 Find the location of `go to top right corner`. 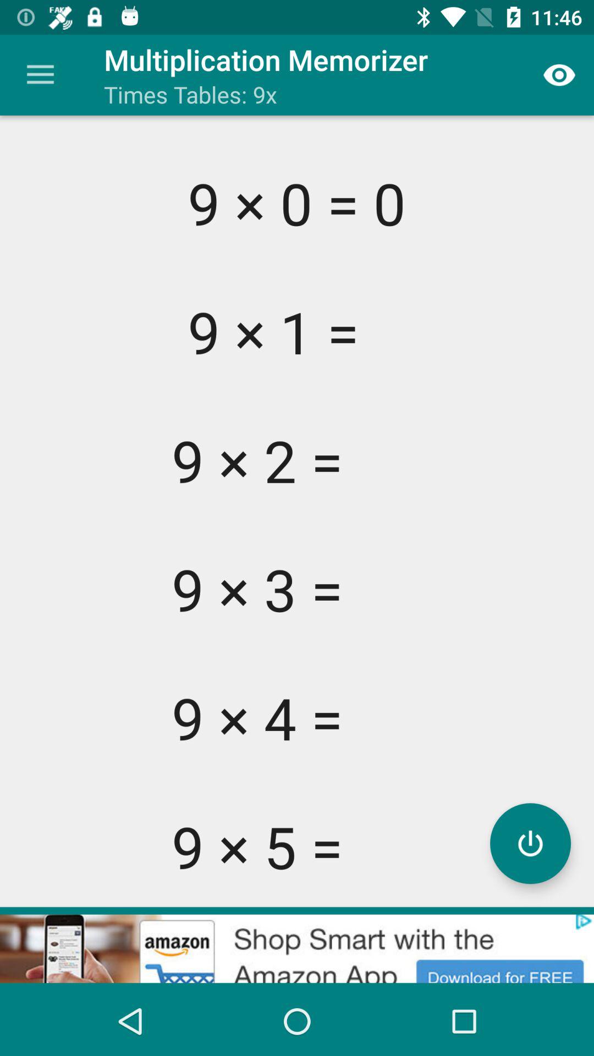

go to top right corner is located at coordinates (559, 75).